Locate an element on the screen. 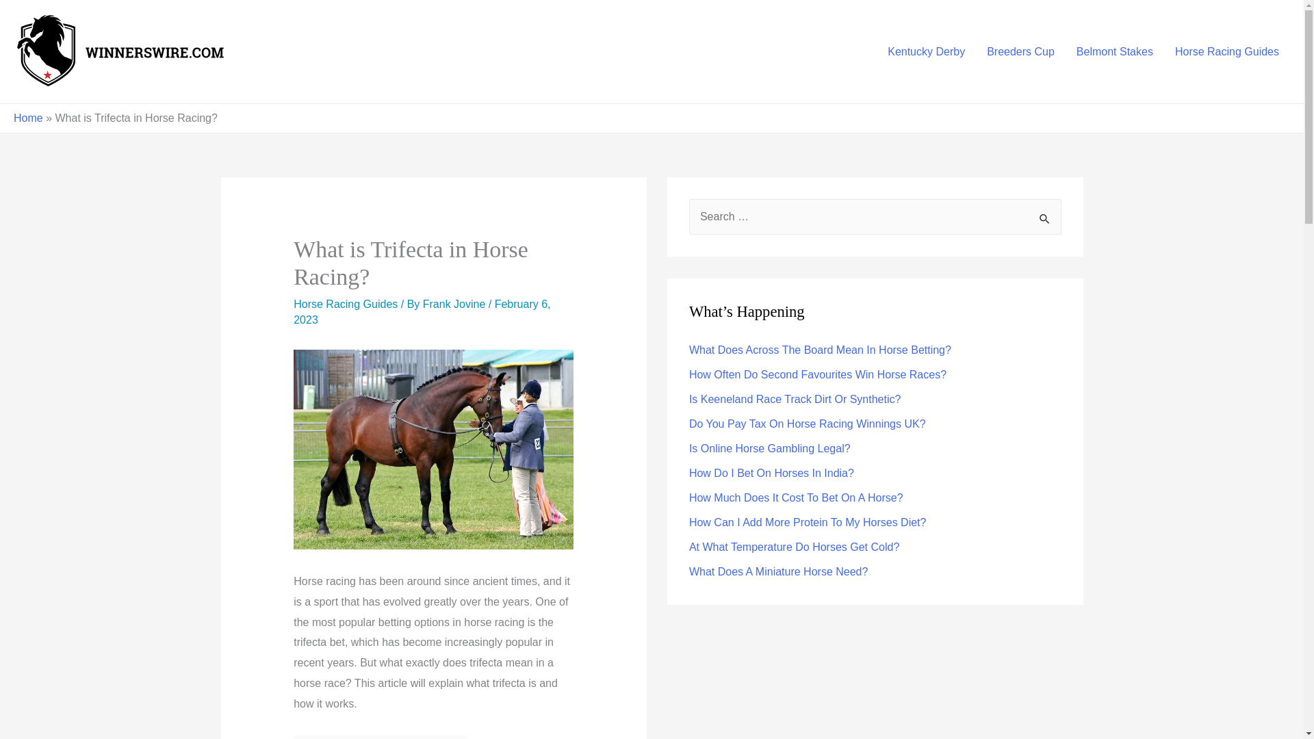 The height and width of the screenshot is (739, 1314). Frank Jovine is located at coordinates (456, 304).